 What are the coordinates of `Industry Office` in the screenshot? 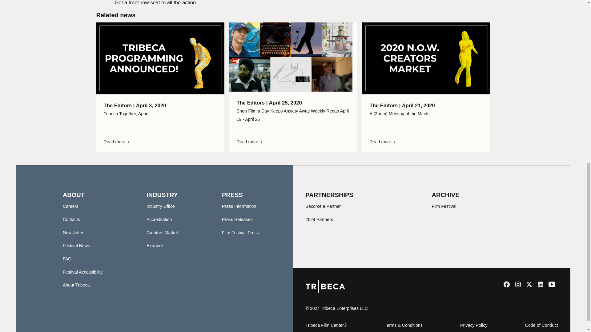 It's located at (160, 206).